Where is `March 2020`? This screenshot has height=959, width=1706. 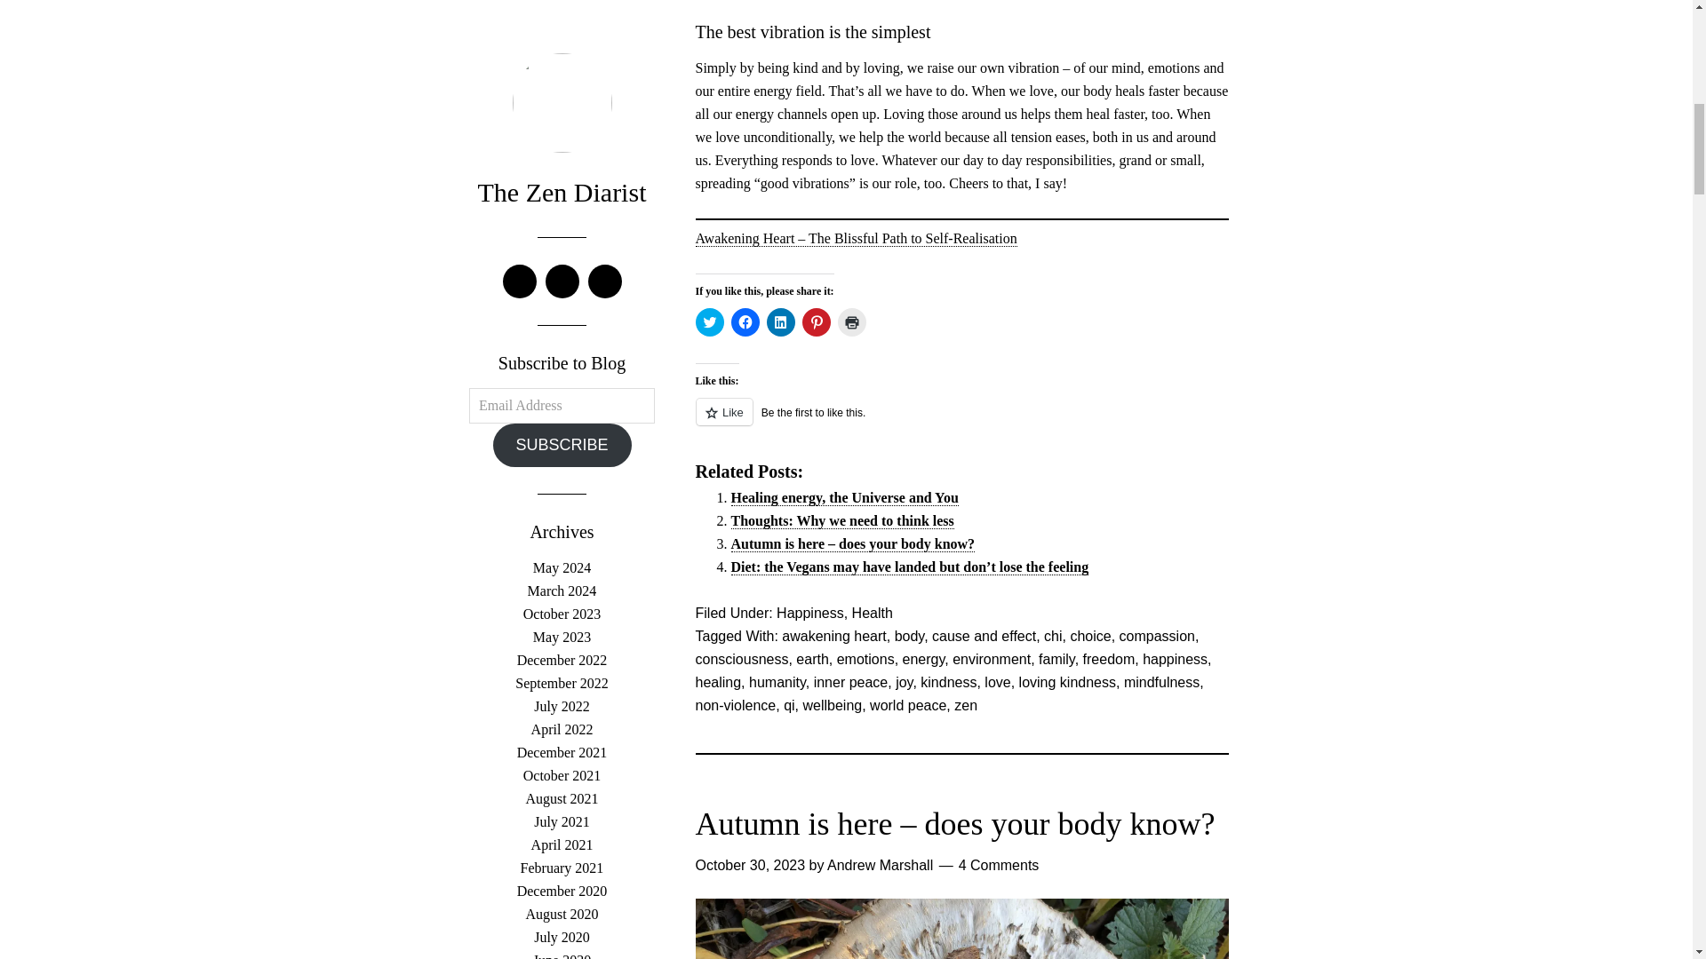 March 2020 is located at coordinates (562, 70).